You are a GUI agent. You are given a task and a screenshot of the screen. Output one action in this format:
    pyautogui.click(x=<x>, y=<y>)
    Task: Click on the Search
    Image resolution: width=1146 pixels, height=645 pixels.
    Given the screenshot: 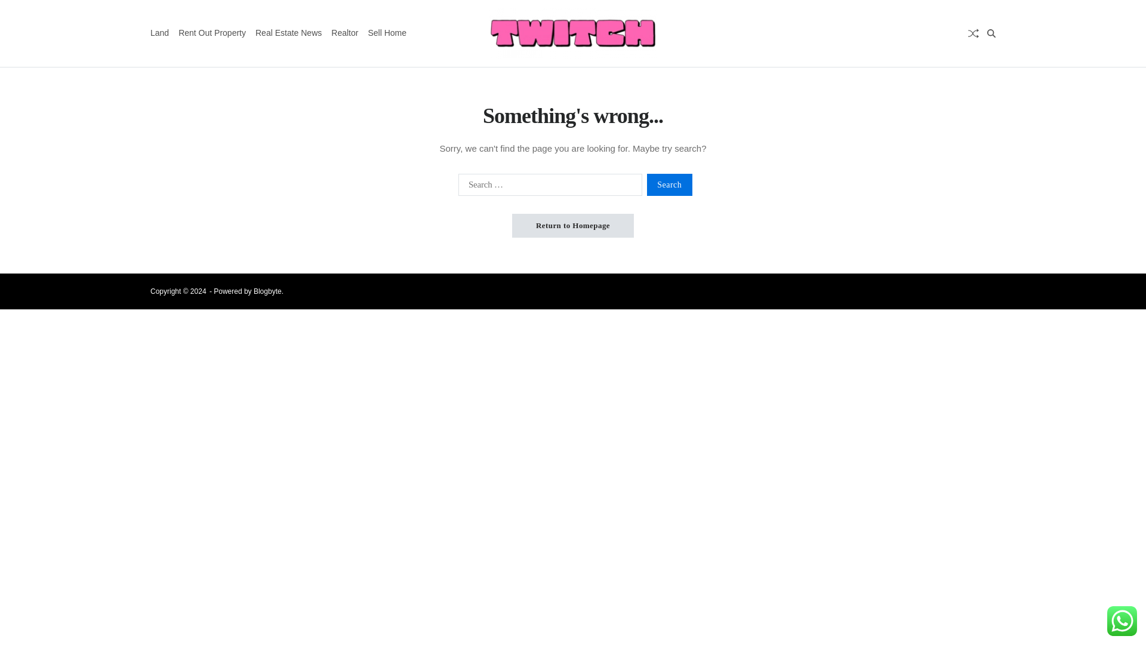 What is the action you would take?
    pyautogui.click(x=670, y=184)
    